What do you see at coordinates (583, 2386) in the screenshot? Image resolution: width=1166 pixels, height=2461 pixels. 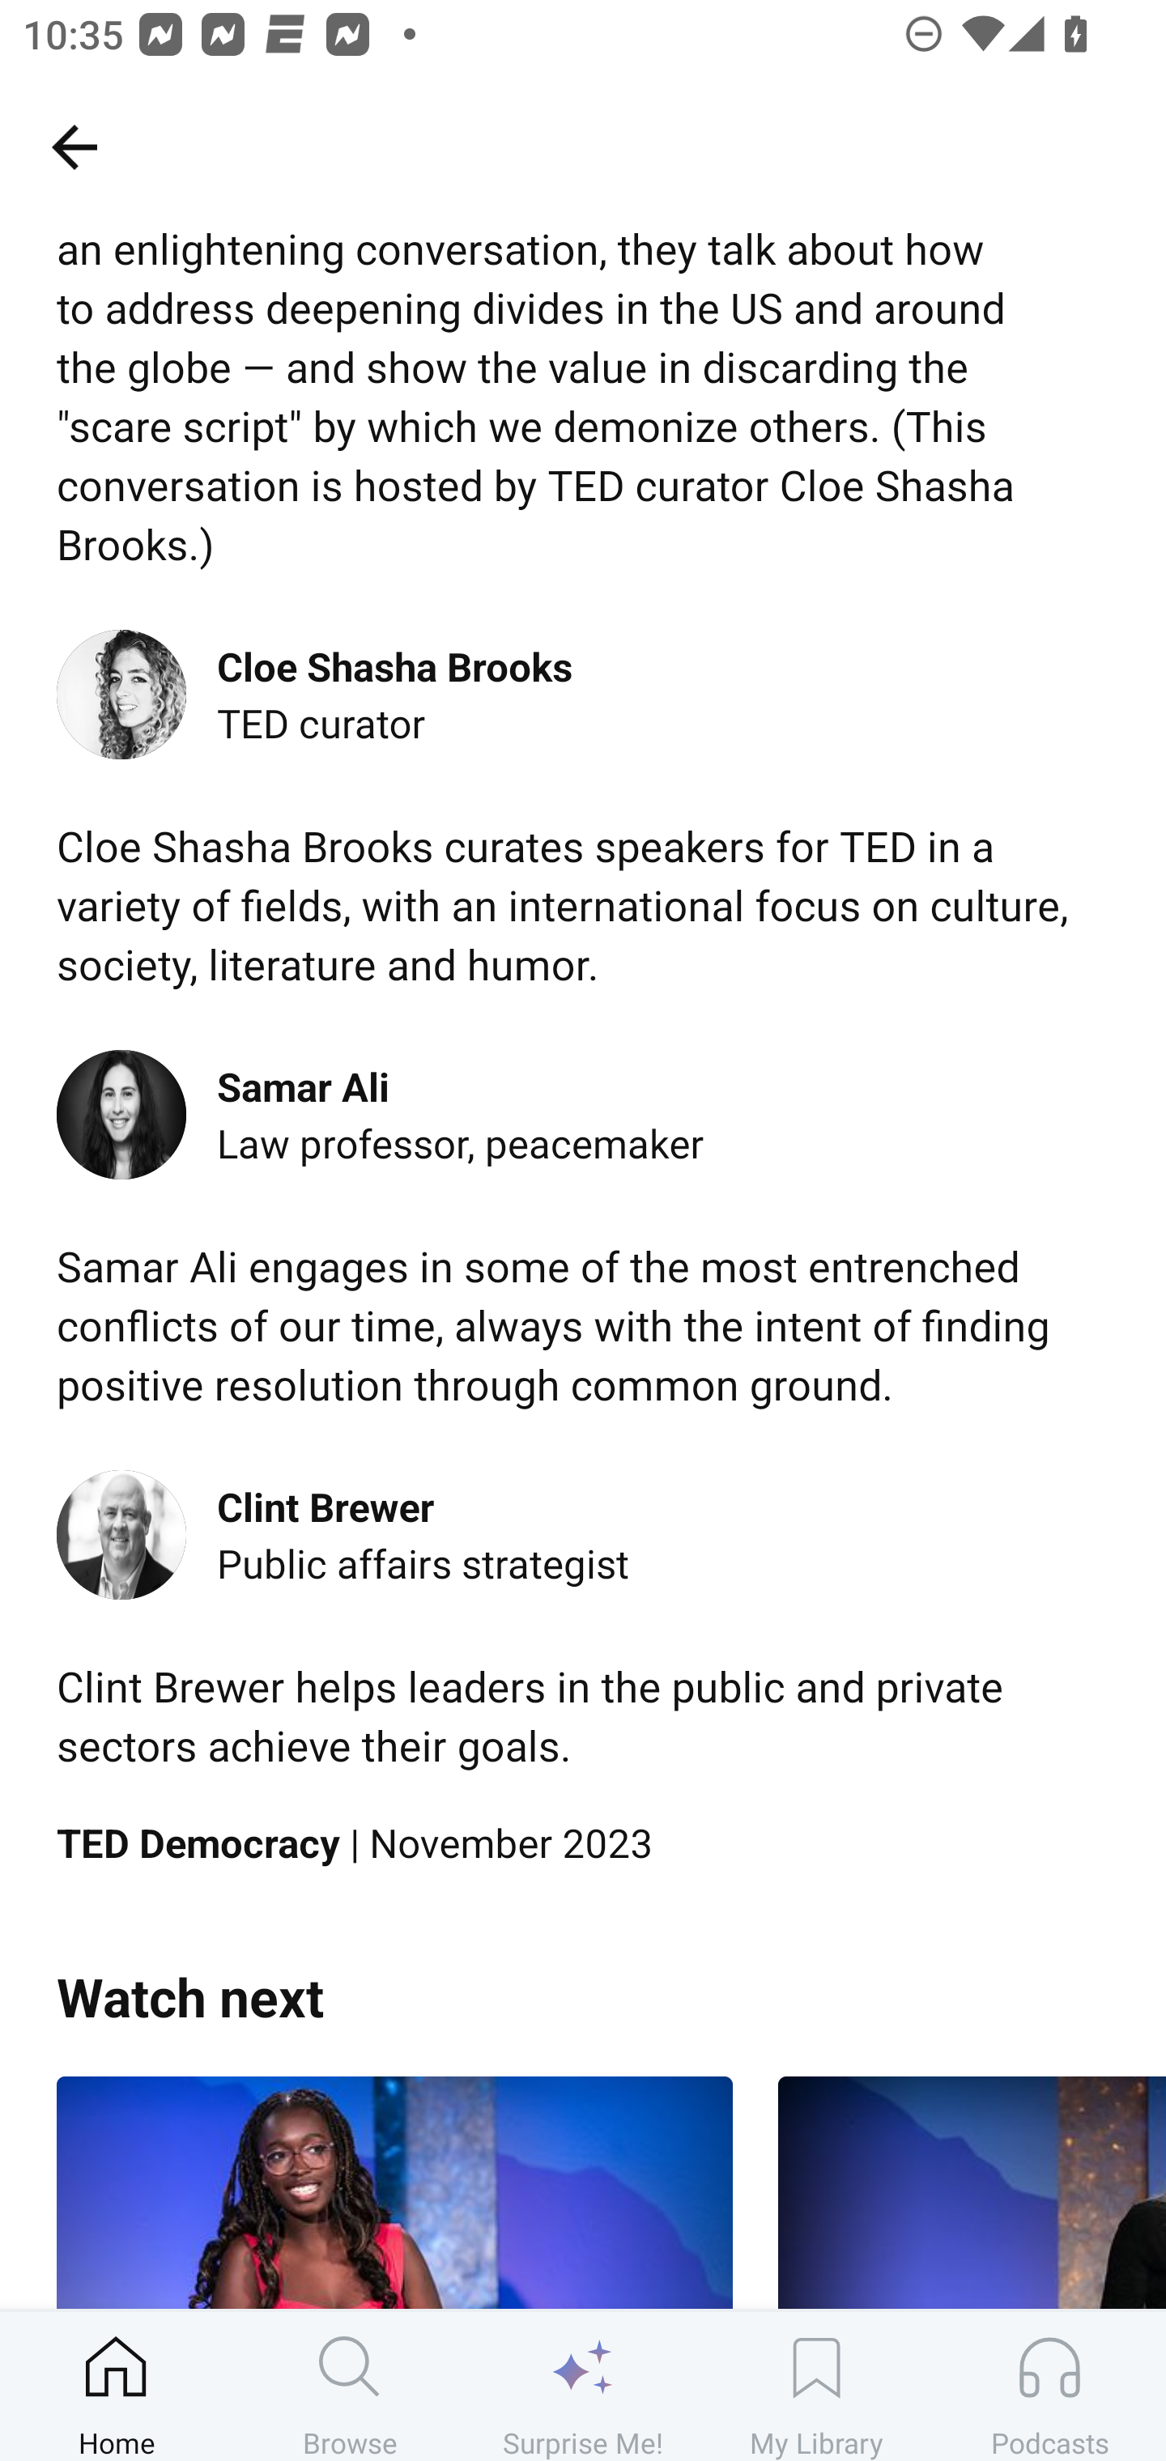 I see `Surprise Me!` at bounding box center [583, 2386].